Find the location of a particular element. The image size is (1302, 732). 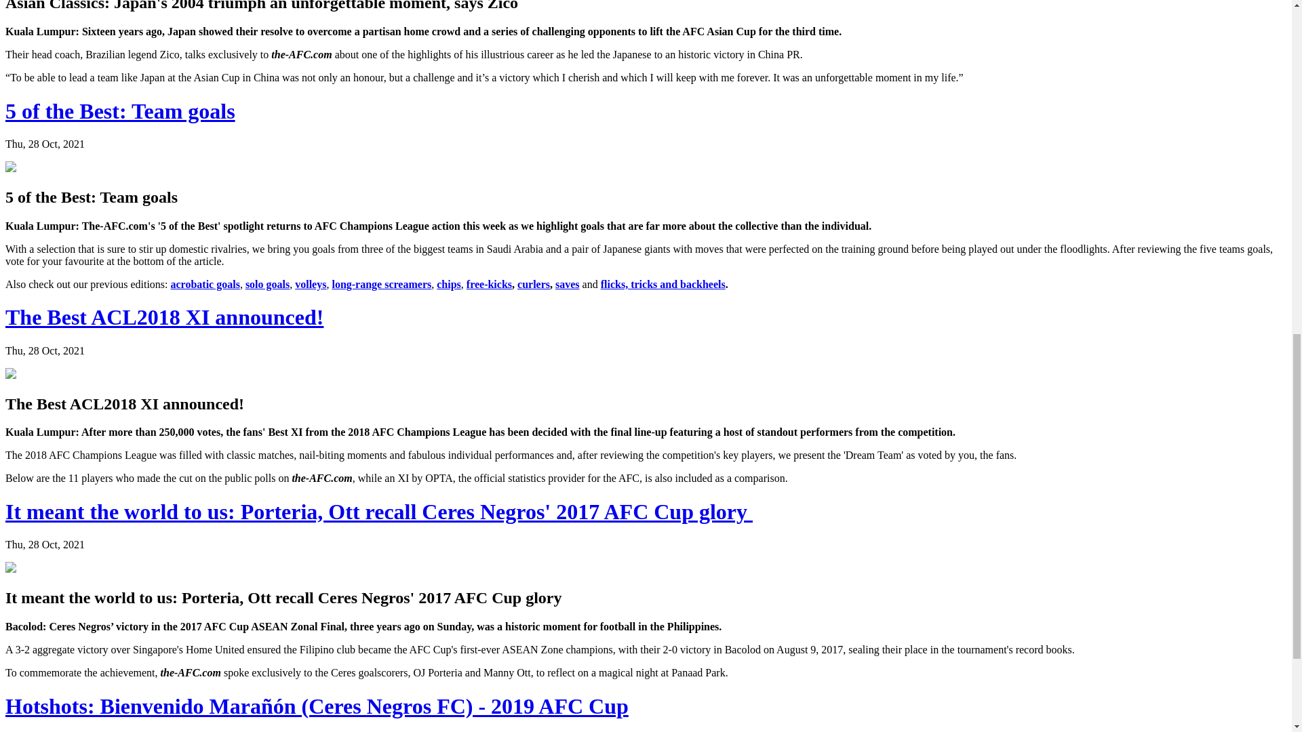

free-kicks is located at coordinates (488, 284).